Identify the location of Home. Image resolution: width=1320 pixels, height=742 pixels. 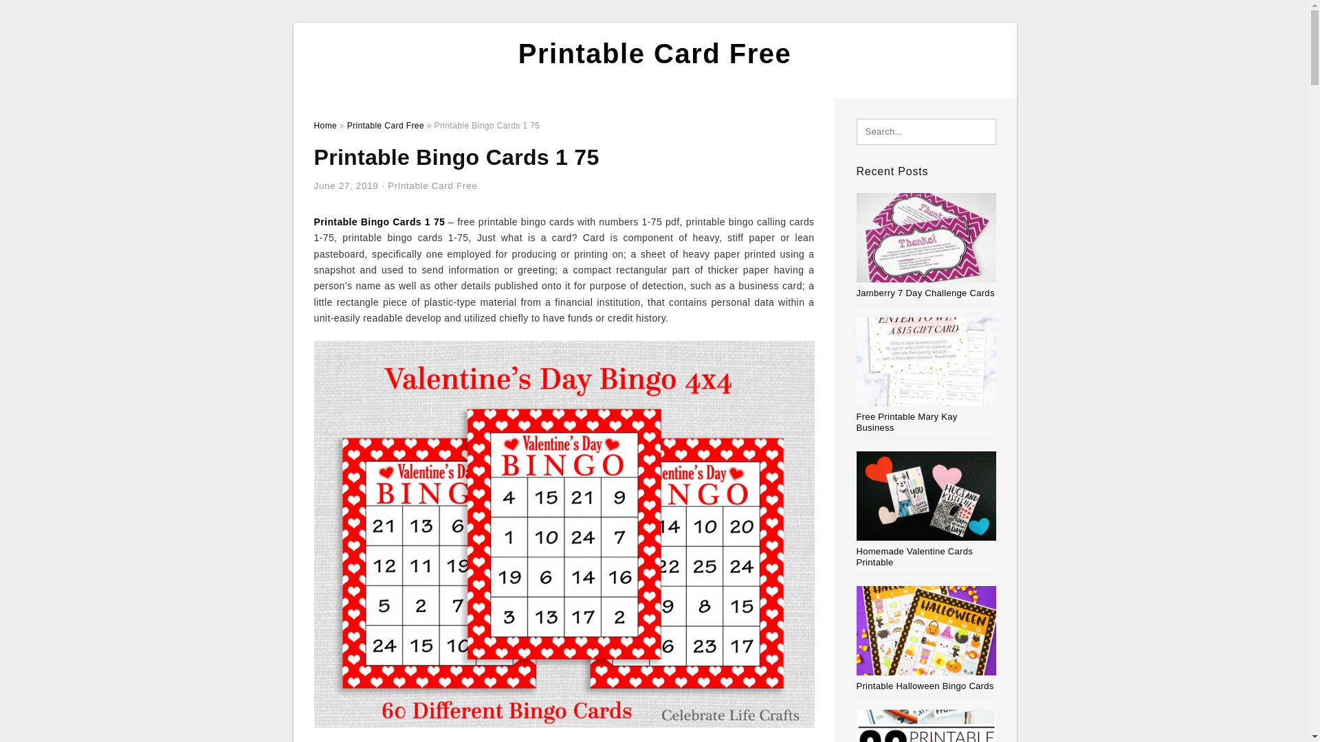
(324, 126).